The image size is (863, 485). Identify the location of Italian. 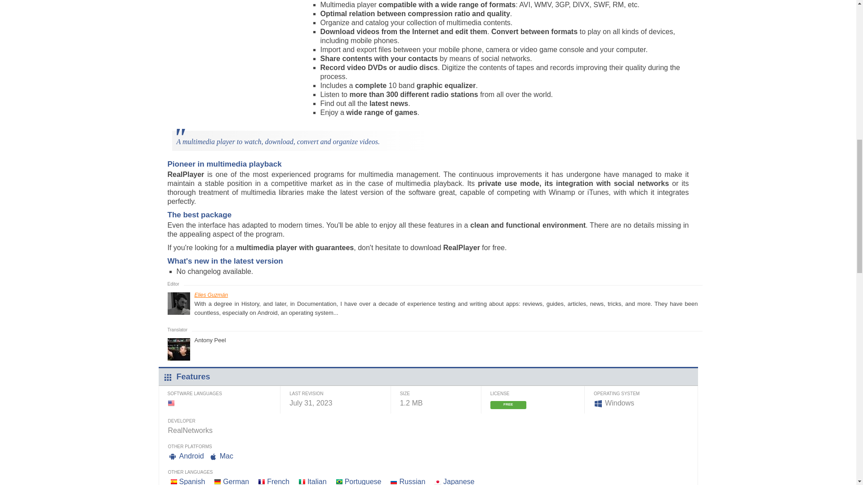
(317, 481).